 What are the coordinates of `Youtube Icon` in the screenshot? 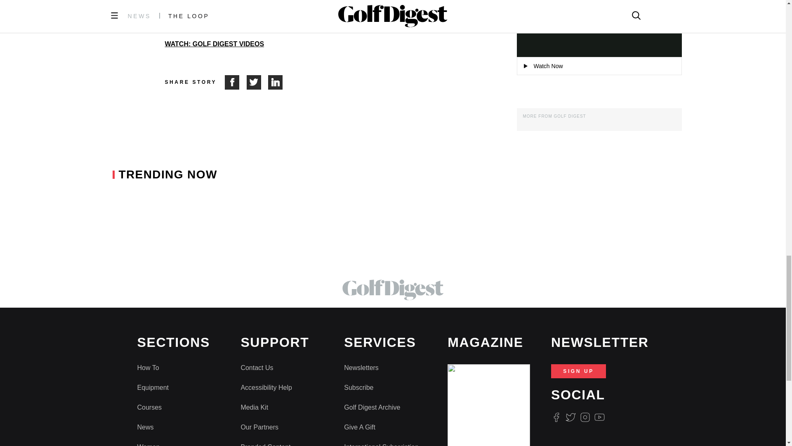 It's located at (600, 417).